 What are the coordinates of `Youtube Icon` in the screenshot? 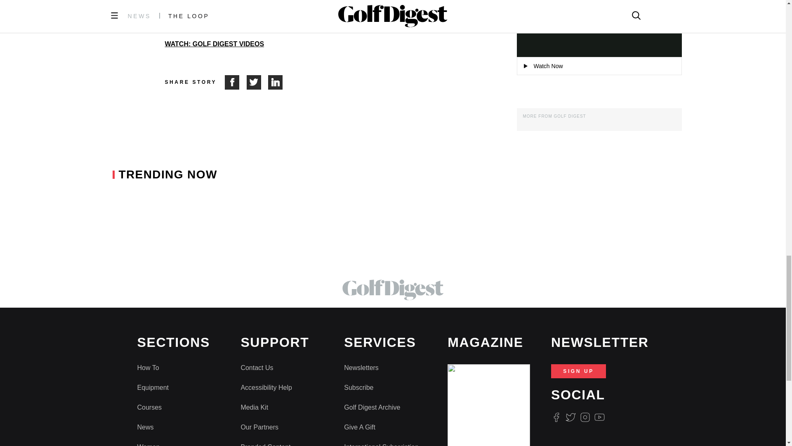 It's located at (600, 417).